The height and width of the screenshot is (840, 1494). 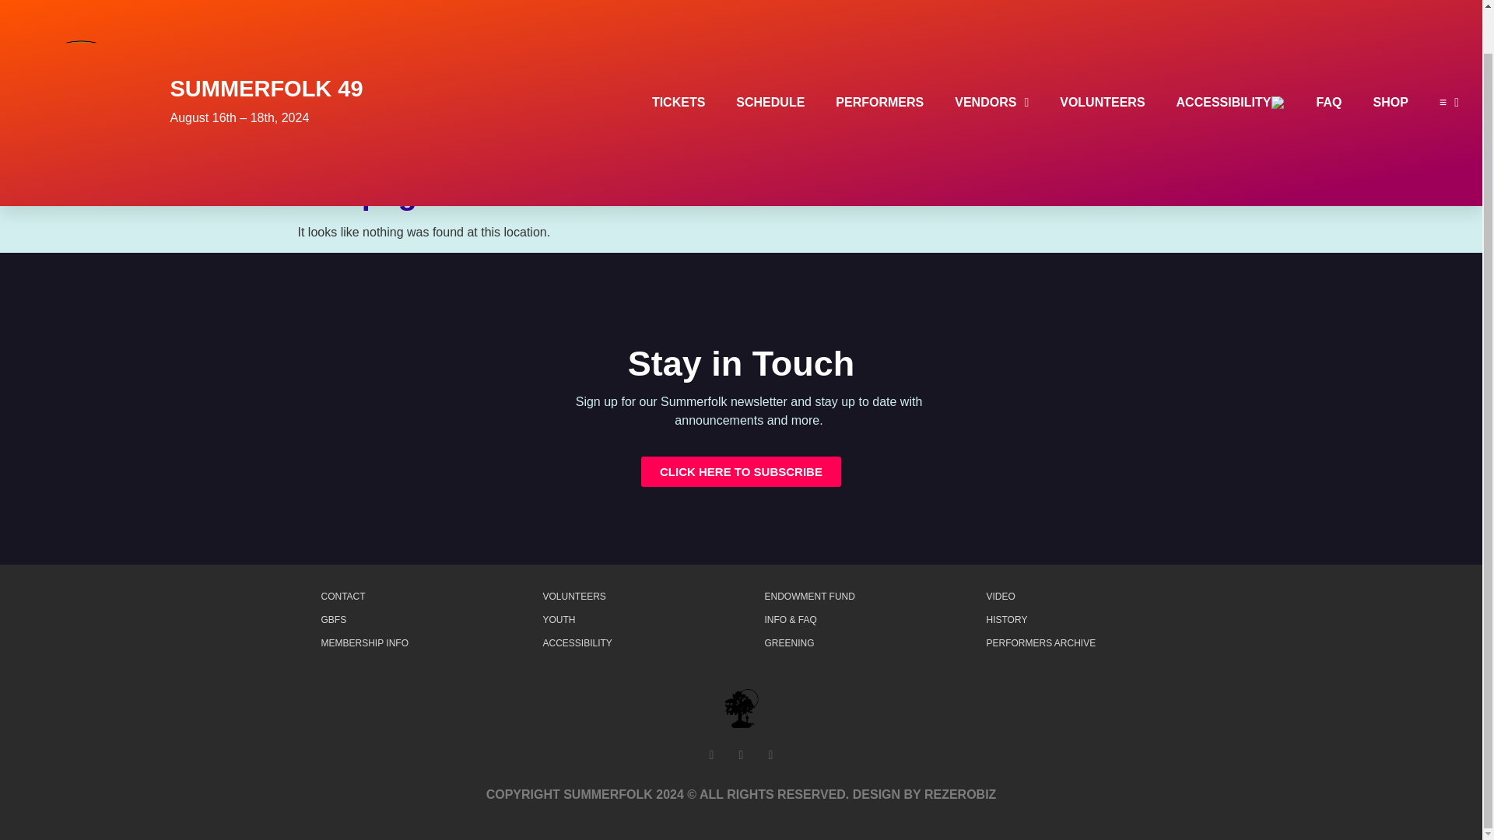 What do you see at coordinates (1102, 58) in the screenshot?
I see `VOLUNTEERS` at bounding box center [1102, 58].